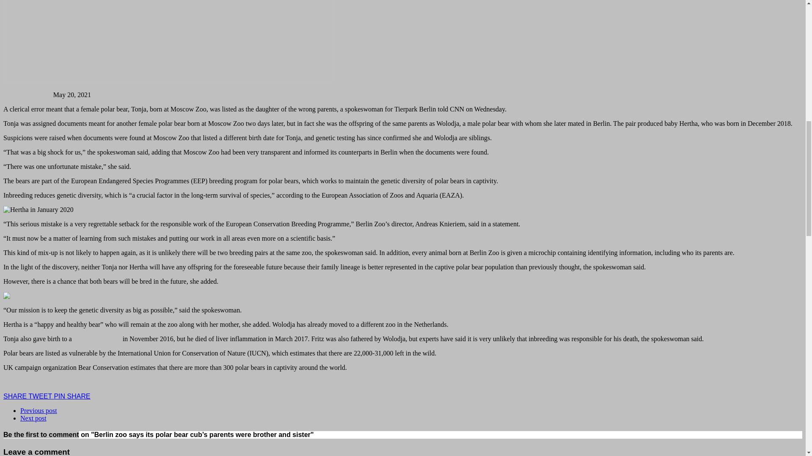 This screenshot has width=812, height=456. What do you see at coordinates (41, 396) in the screenshot?
I see `Tweet This Post` at bounding box center [41, 396].